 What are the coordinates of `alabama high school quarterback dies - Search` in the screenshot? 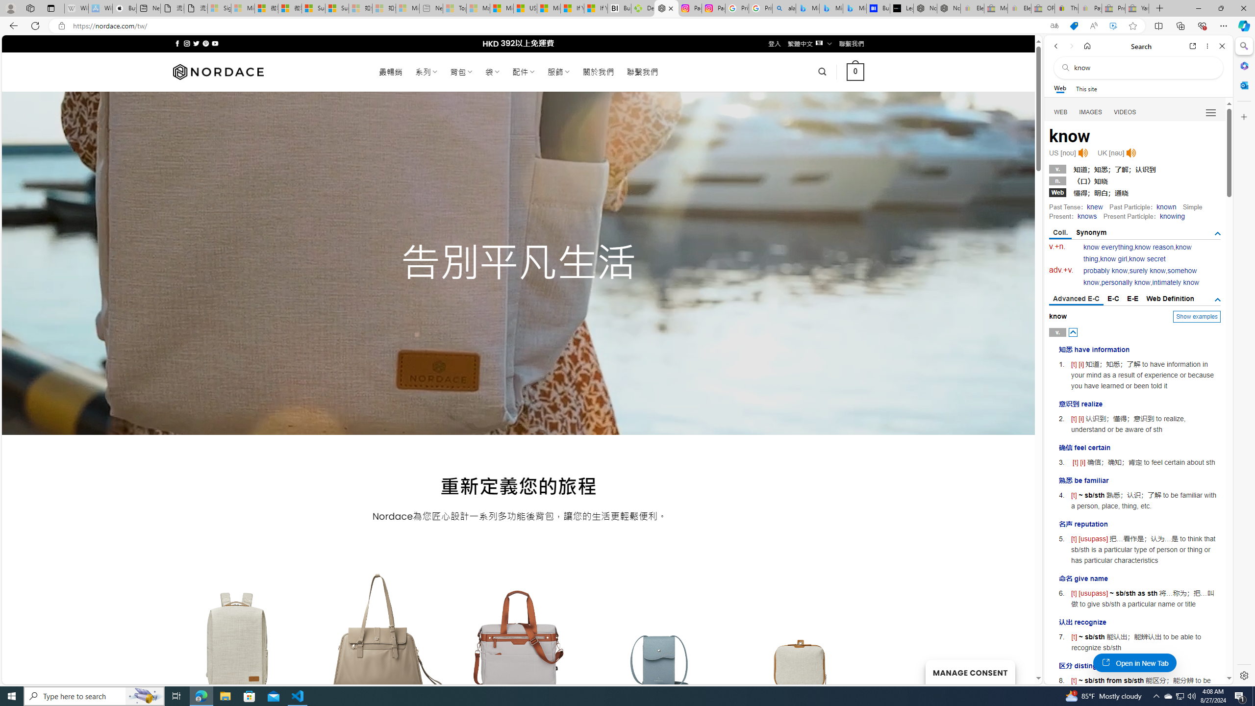 It's located at (784, 8).